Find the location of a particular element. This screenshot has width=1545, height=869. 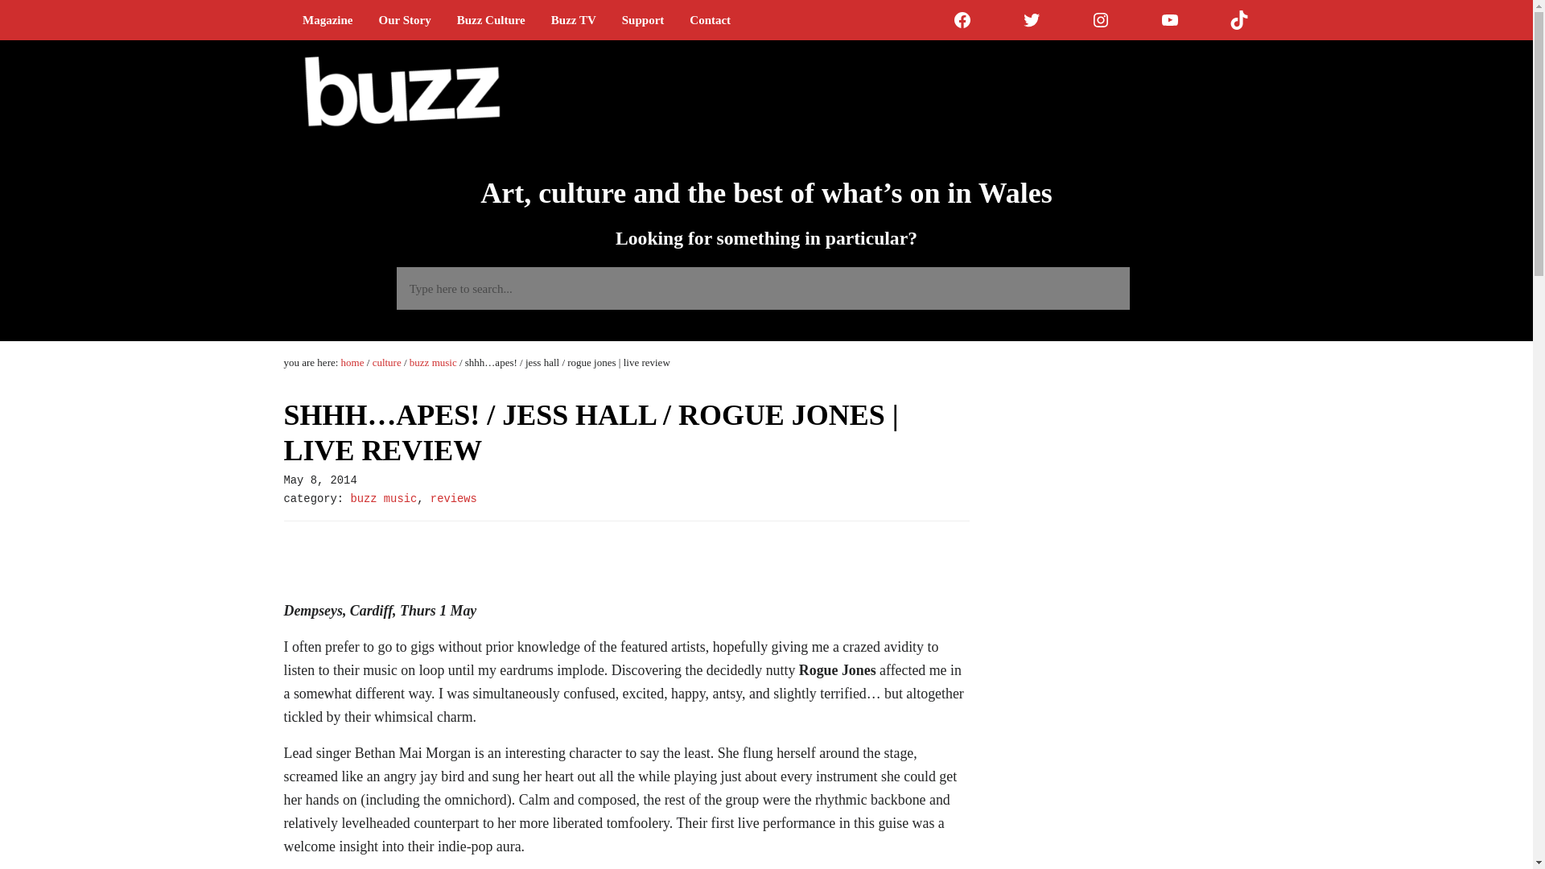

Support is located at coordinates (643, 19).